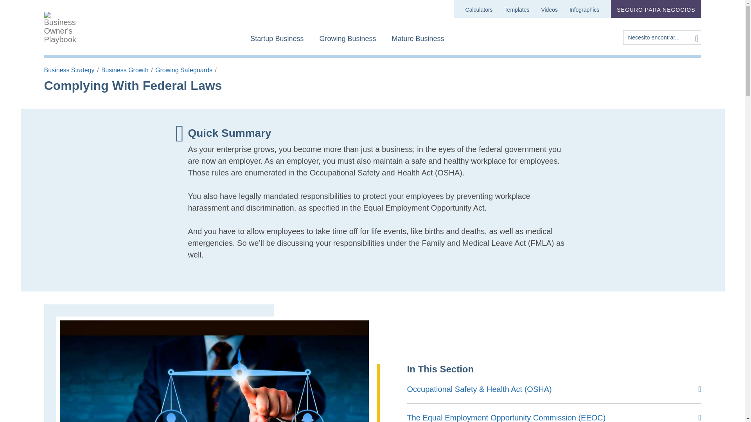  Describe the element at coordinates (277, 42) in the screenshot. I see `Calculators` at that location.